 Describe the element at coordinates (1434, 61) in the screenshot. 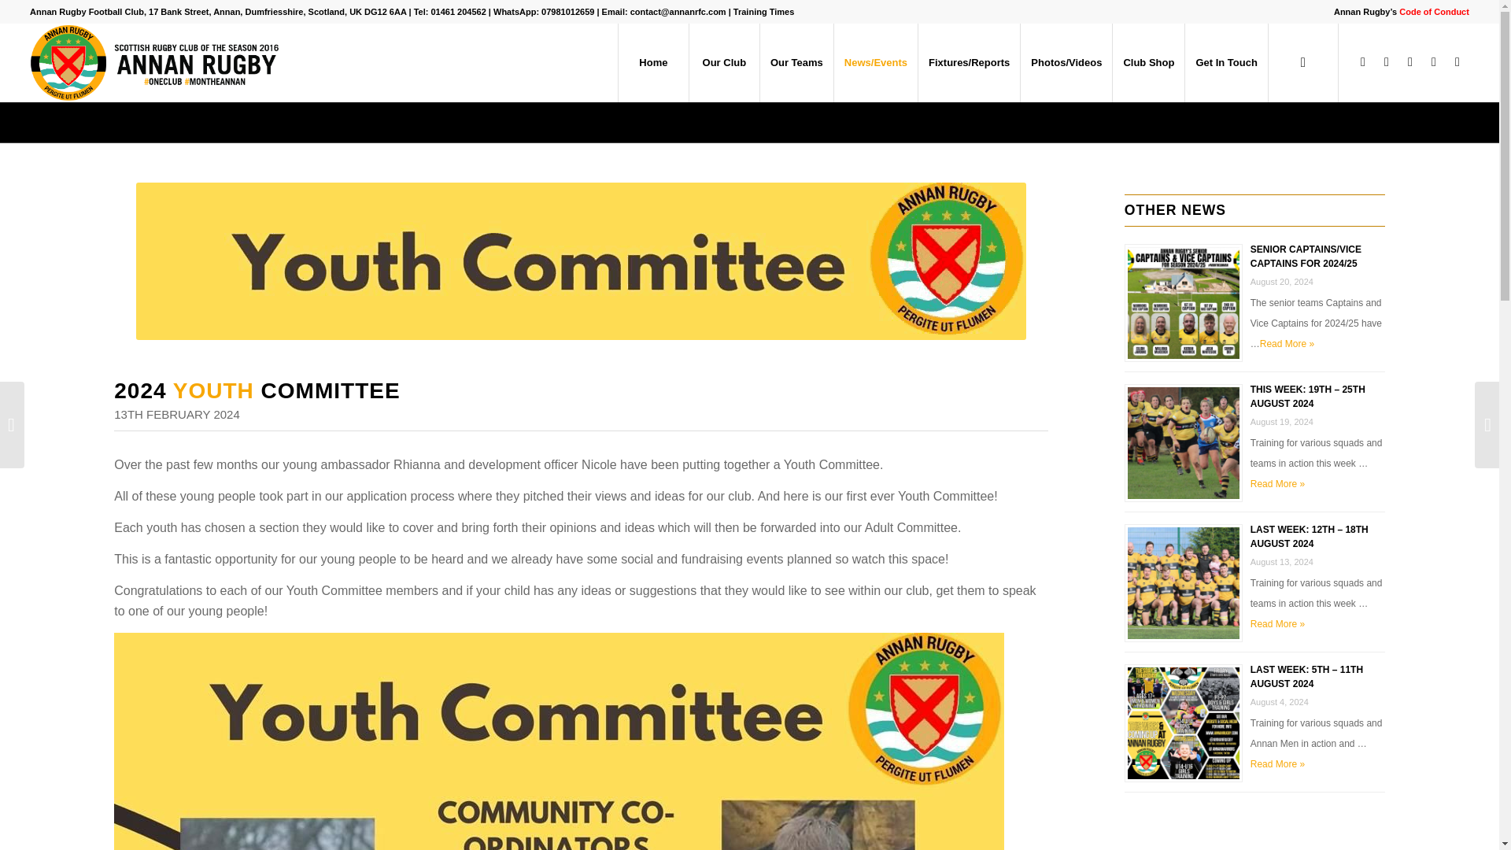

I see `Vimeo` at that location.